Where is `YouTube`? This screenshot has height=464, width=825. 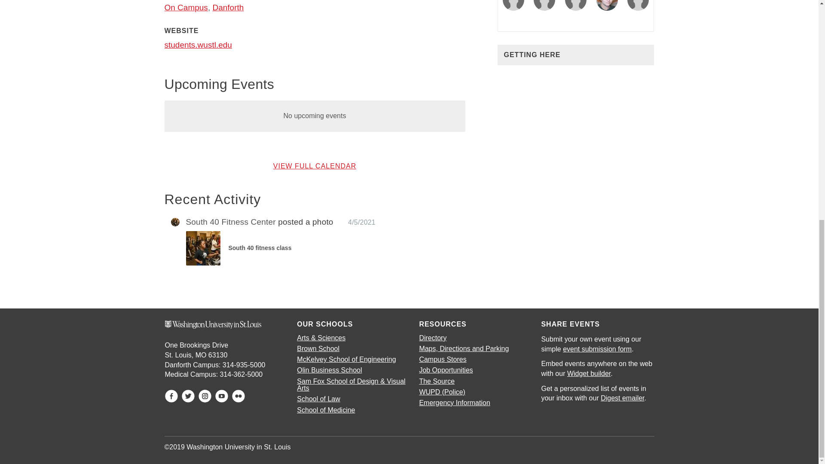
YouTube is located at coordinates (222, 396).